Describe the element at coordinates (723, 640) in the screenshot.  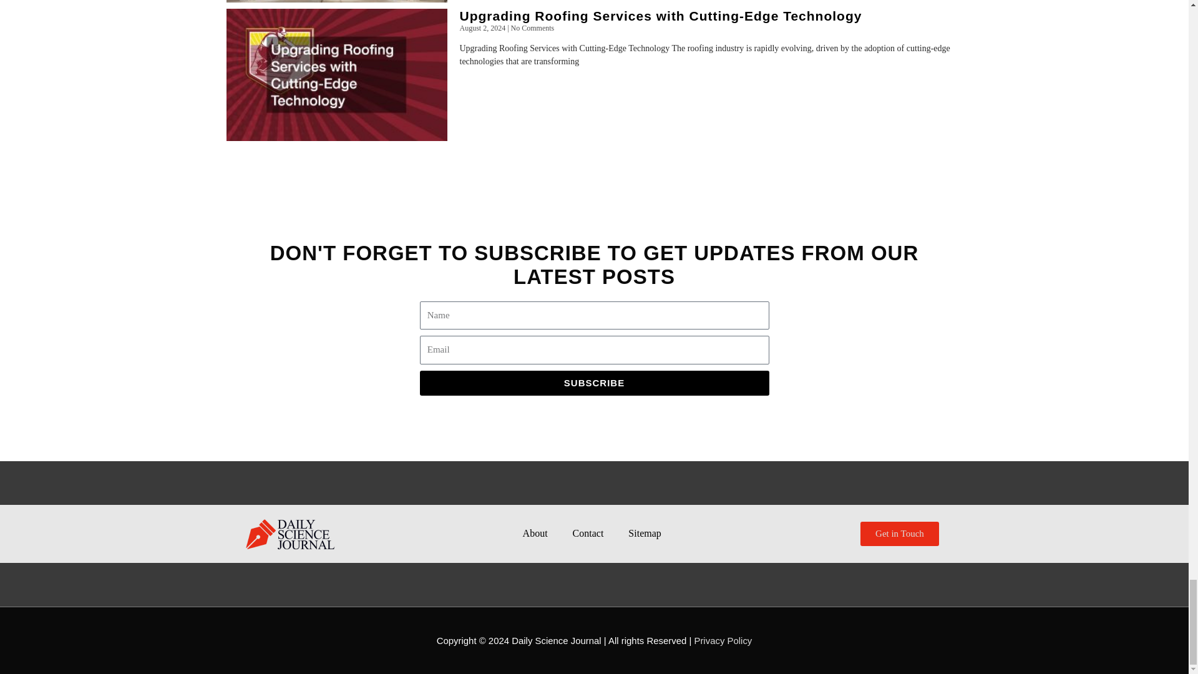
I see `Privacy Policy` at that location.